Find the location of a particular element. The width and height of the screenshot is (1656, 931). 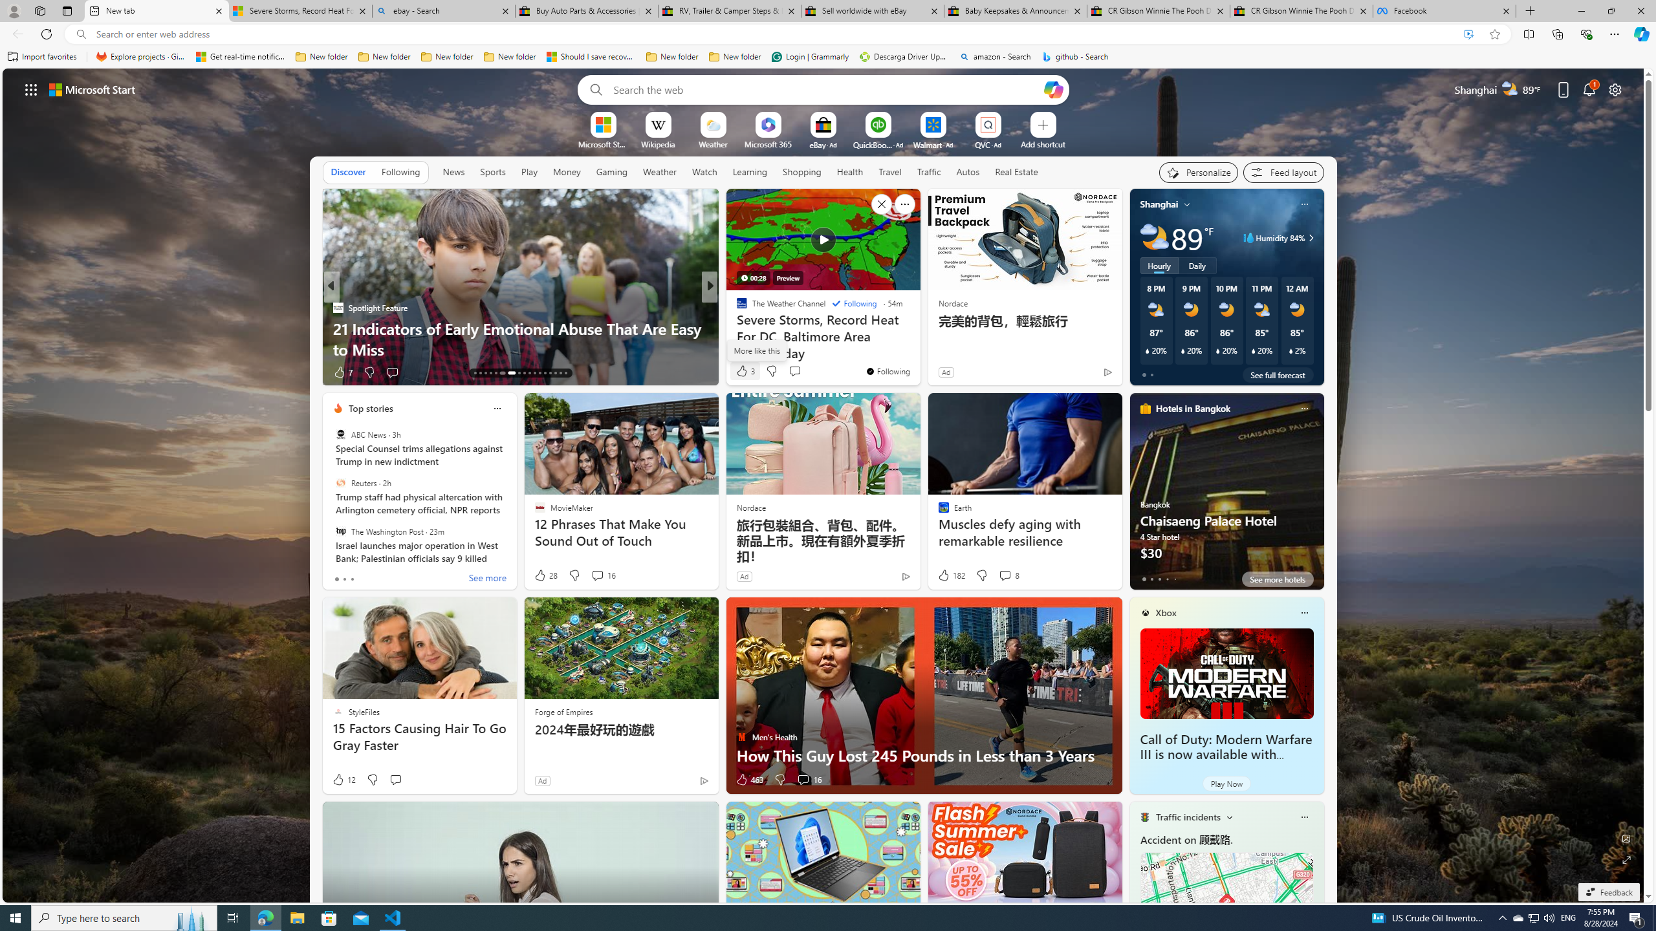

See more hotels is located at coordinates (1278, 579).